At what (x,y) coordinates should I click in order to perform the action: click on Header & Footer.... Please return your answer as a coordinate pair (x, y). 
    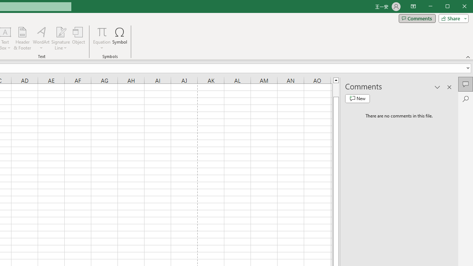
    Looking at the image, I should click on (22, 38).